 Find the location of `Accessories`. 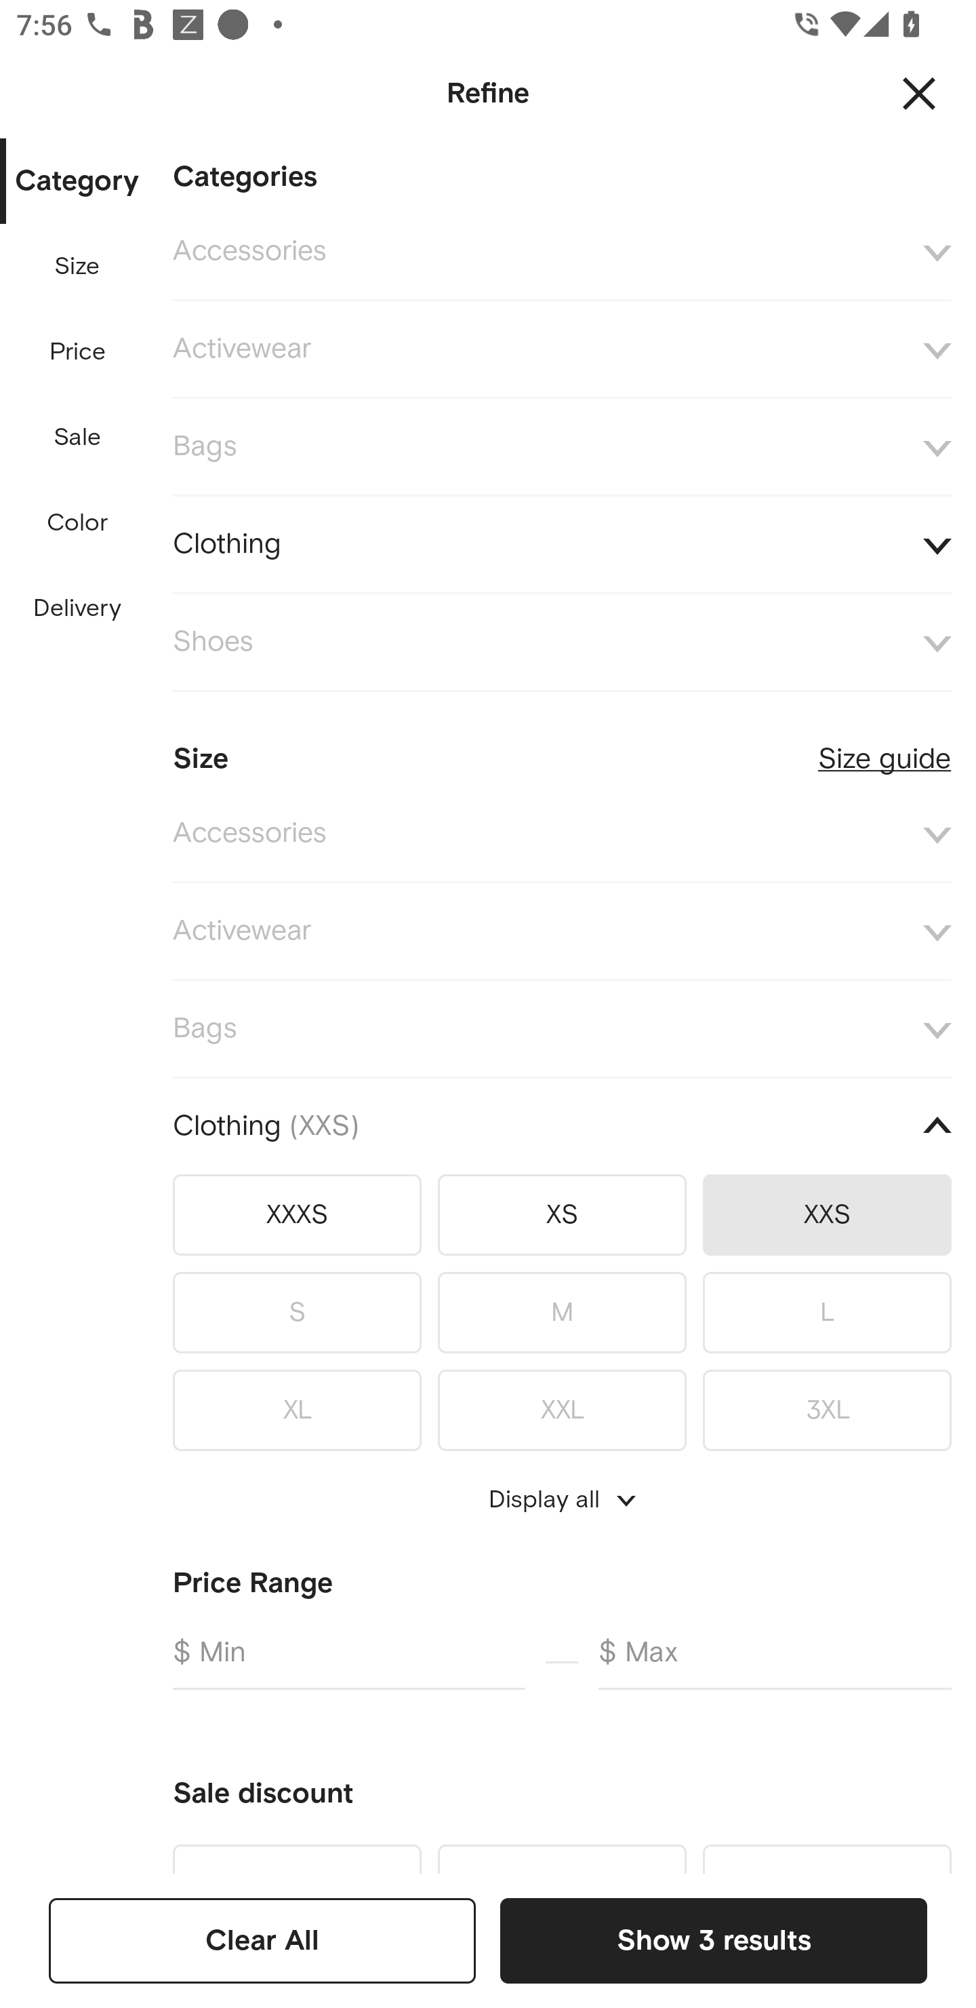

Accessories is located at coordinates (562, 834).